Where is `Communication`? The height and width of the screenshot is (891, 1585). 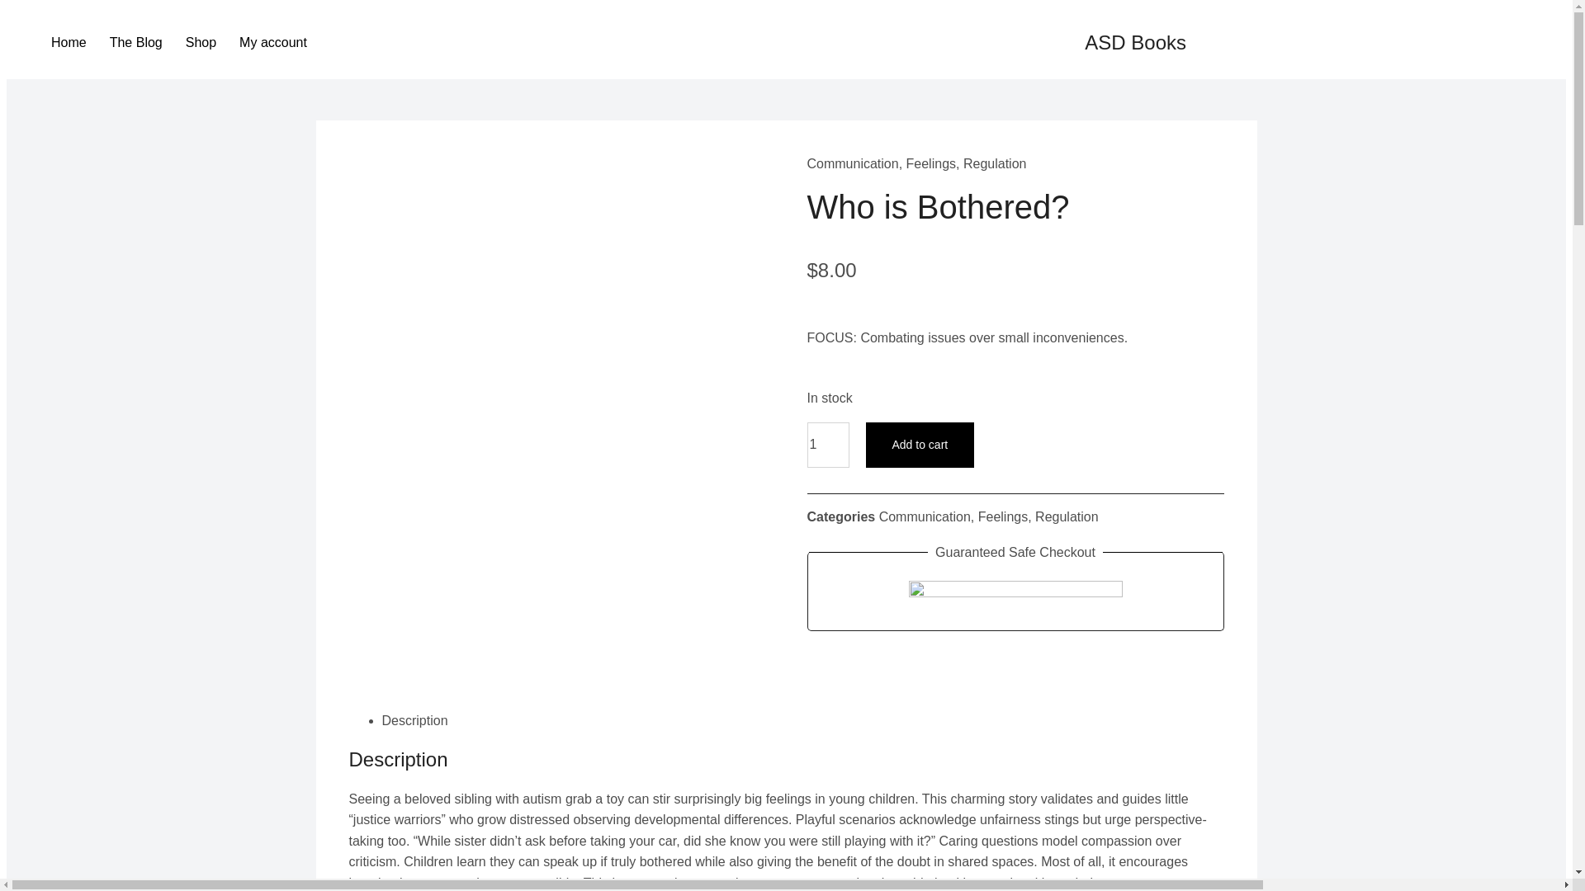
Communication is located at coordinates (852, 163).